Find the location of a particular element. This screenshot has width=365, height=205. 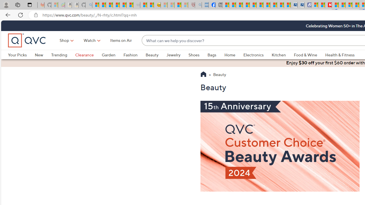

NCL Adult Asthma Inhaler Choice Guideline - Sleeping is located at coordinates (205, 5).